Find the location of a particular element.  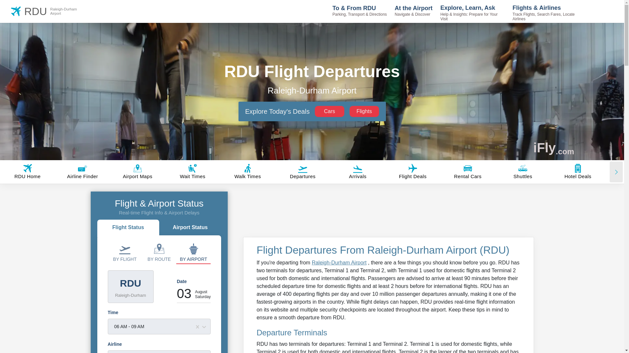

Cars is located at coordinates (330, 111).